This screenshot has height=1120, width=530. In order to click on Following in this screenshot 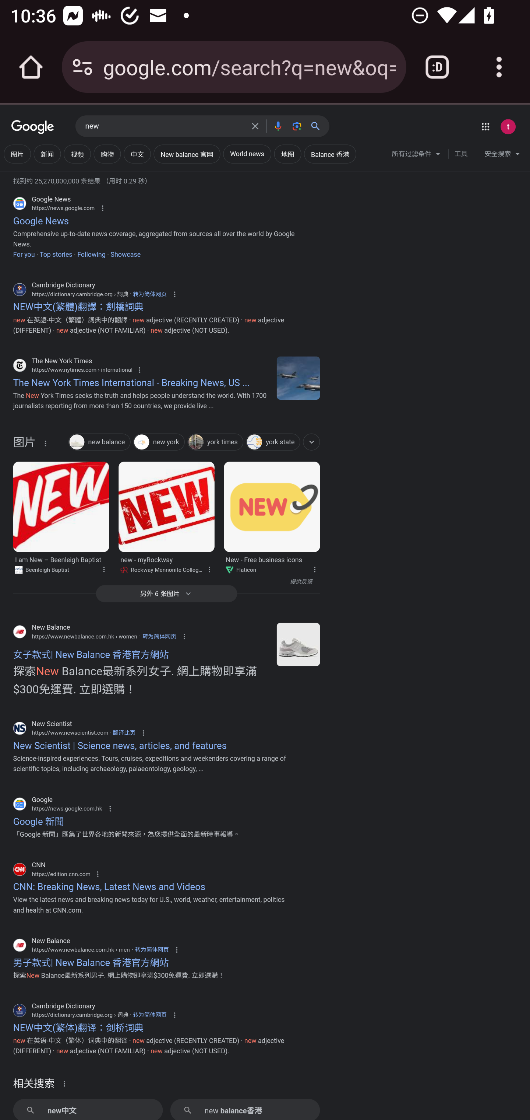, I will do `click(91, 255)`.